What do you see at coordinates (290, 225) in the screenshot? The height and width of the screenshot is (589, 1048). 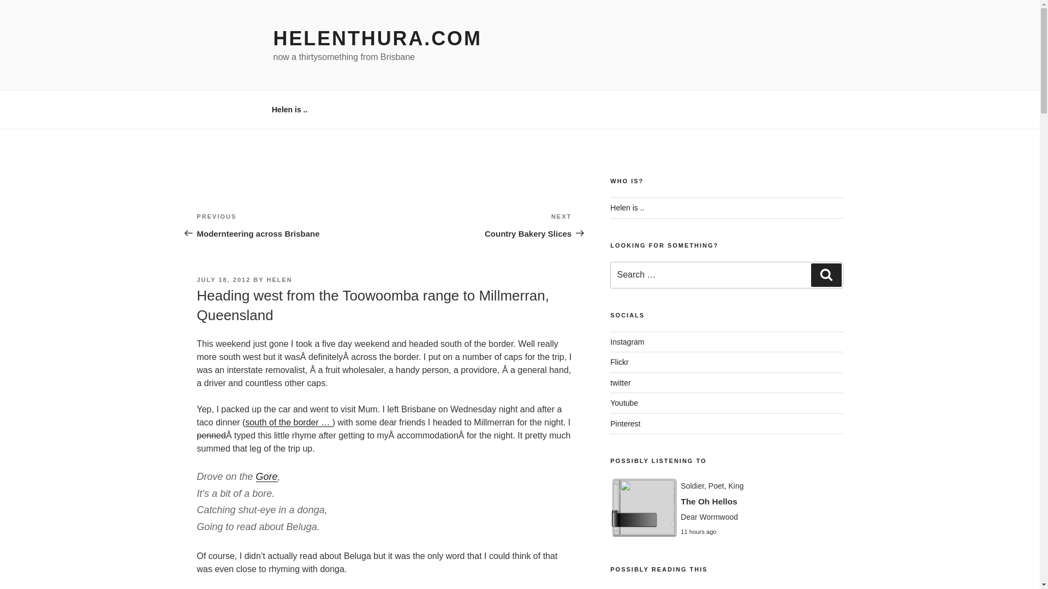 I see `Flickr` at bounding box center [290, 225].